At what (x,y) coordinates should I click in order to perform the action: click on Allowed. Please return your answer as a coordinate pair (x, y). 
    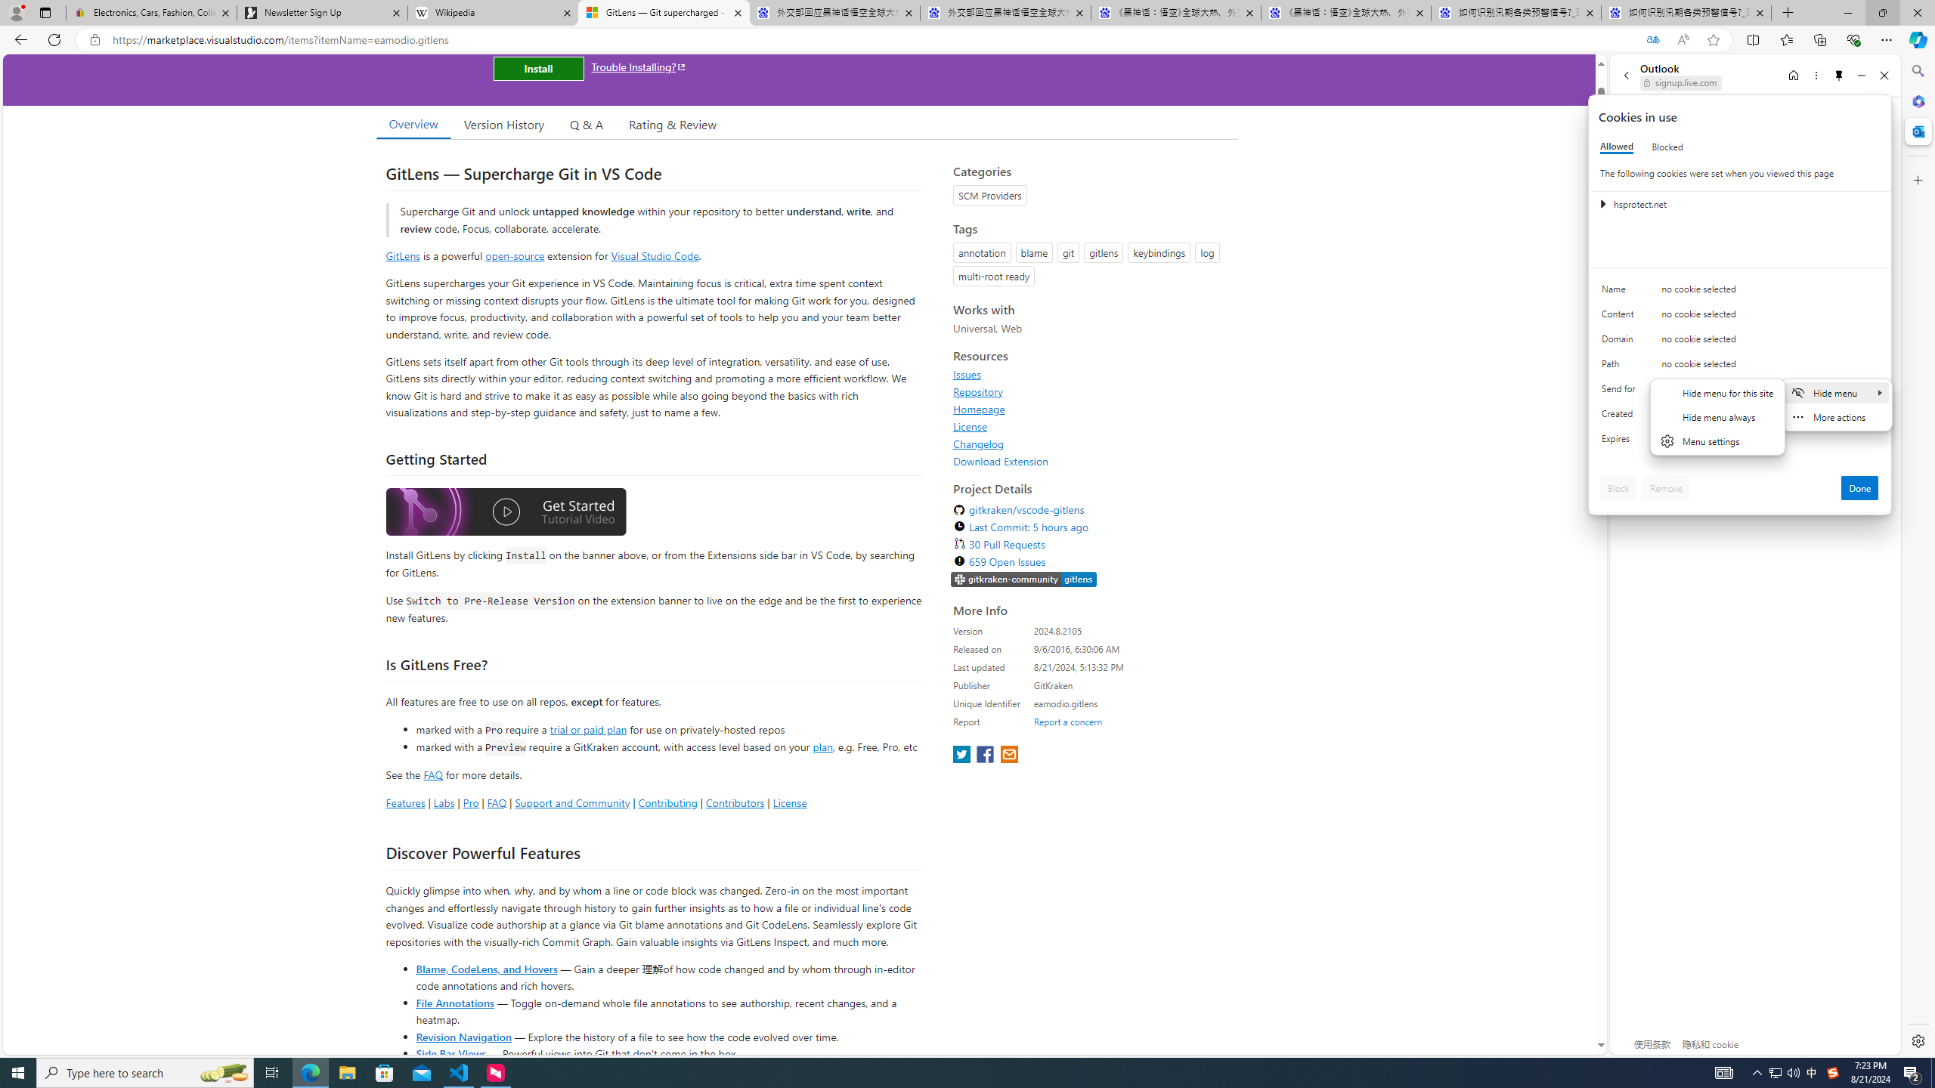
    Looking at the image, I should click on (1616, 147).